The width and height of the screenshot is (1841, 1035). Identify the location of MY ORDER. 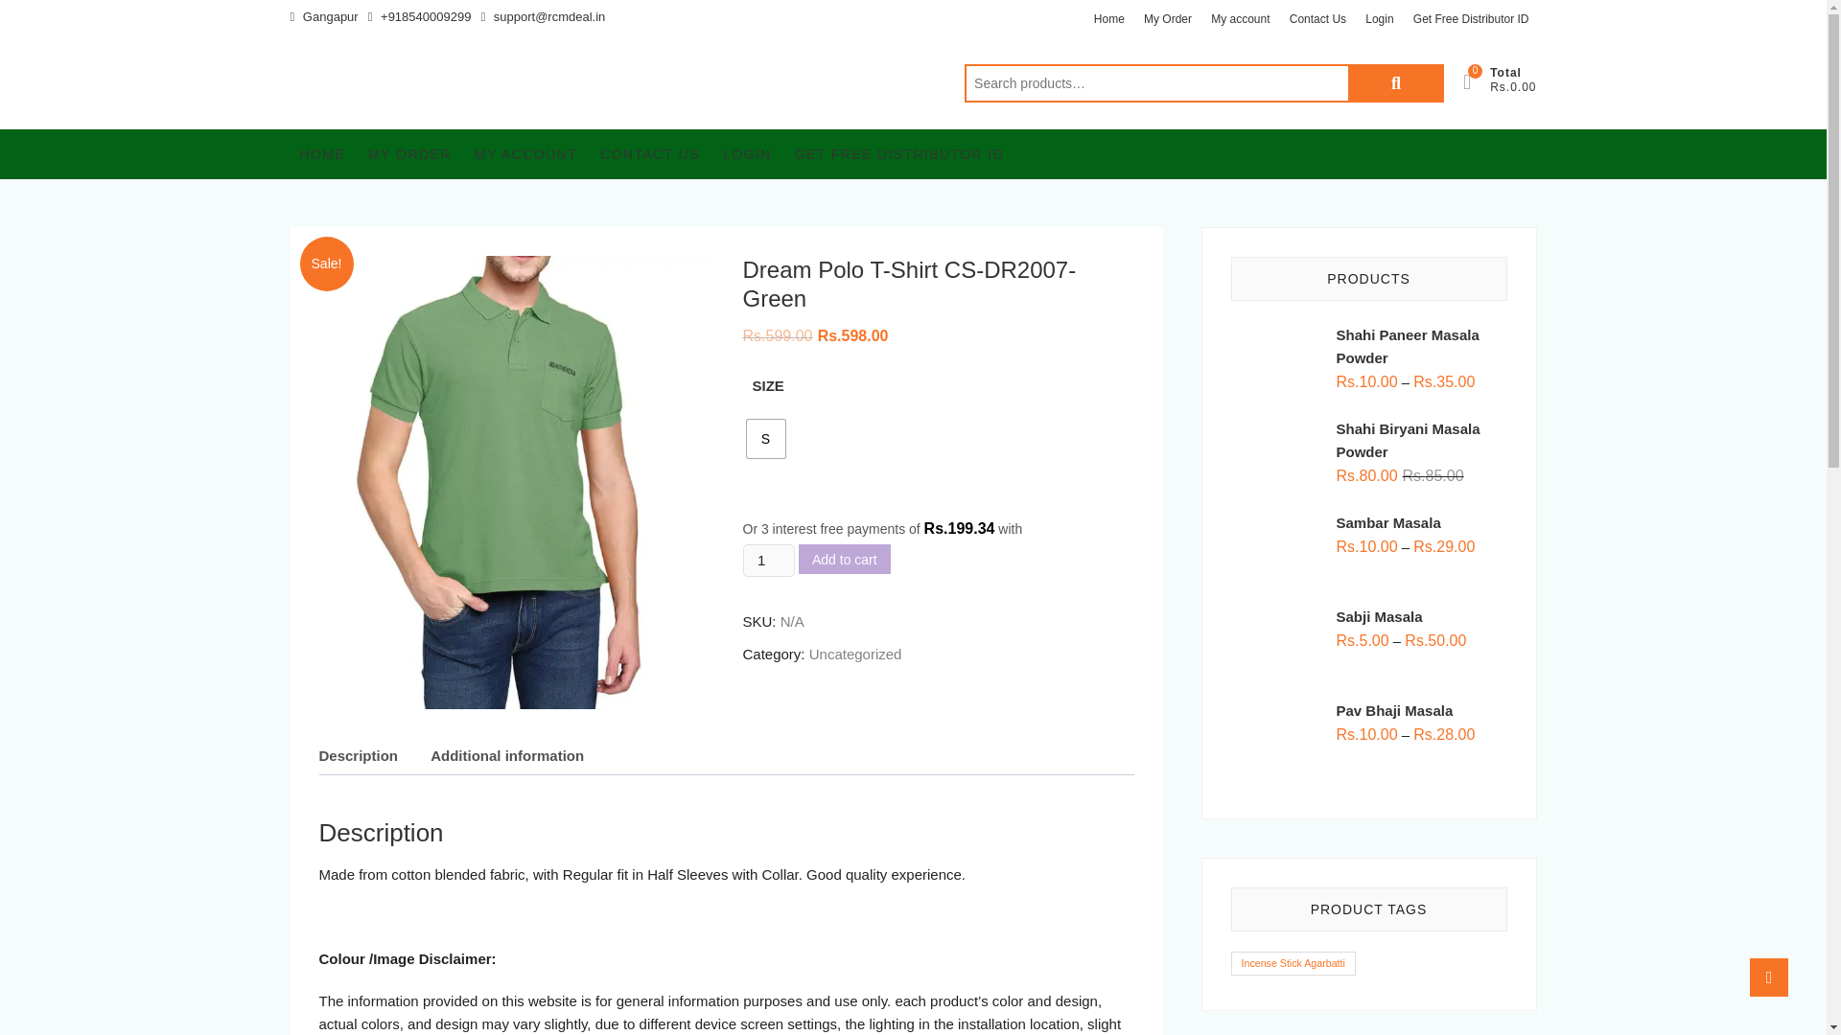
(409, 153).